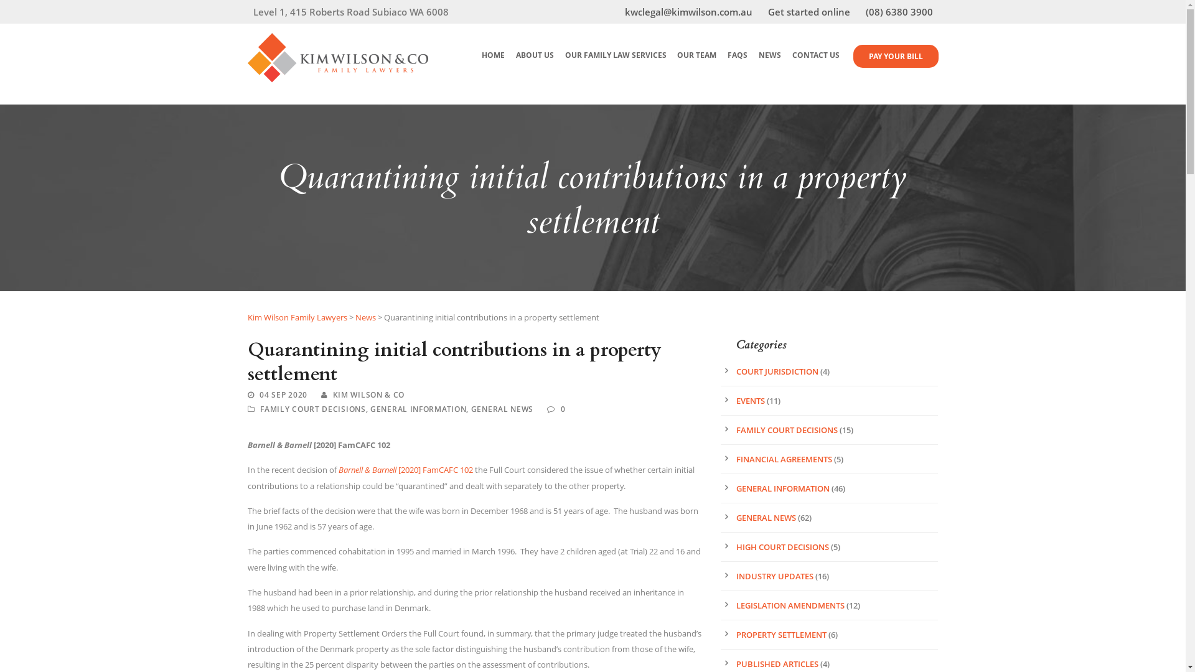 The width and height of the screenshot is (1195, 672). I want to click on PUBLISHED ARTICLES, so click(777, 664).